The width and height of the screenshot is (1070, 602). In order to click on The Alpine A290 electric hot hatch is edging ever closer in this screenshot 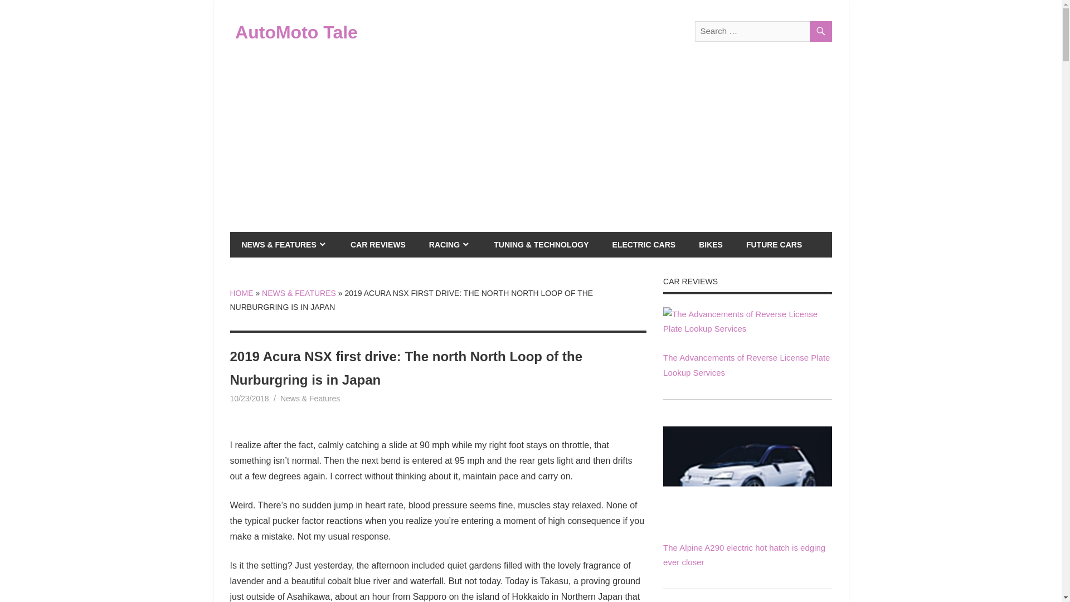, I will do `click(747, 474)`.